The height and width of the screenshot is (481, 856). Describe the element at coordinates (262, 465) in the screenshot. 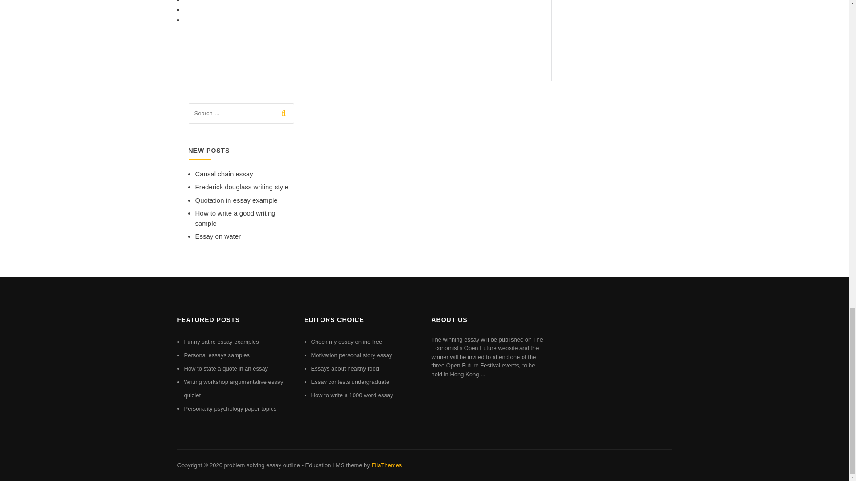

I see `problem solving essay outline` at that location.